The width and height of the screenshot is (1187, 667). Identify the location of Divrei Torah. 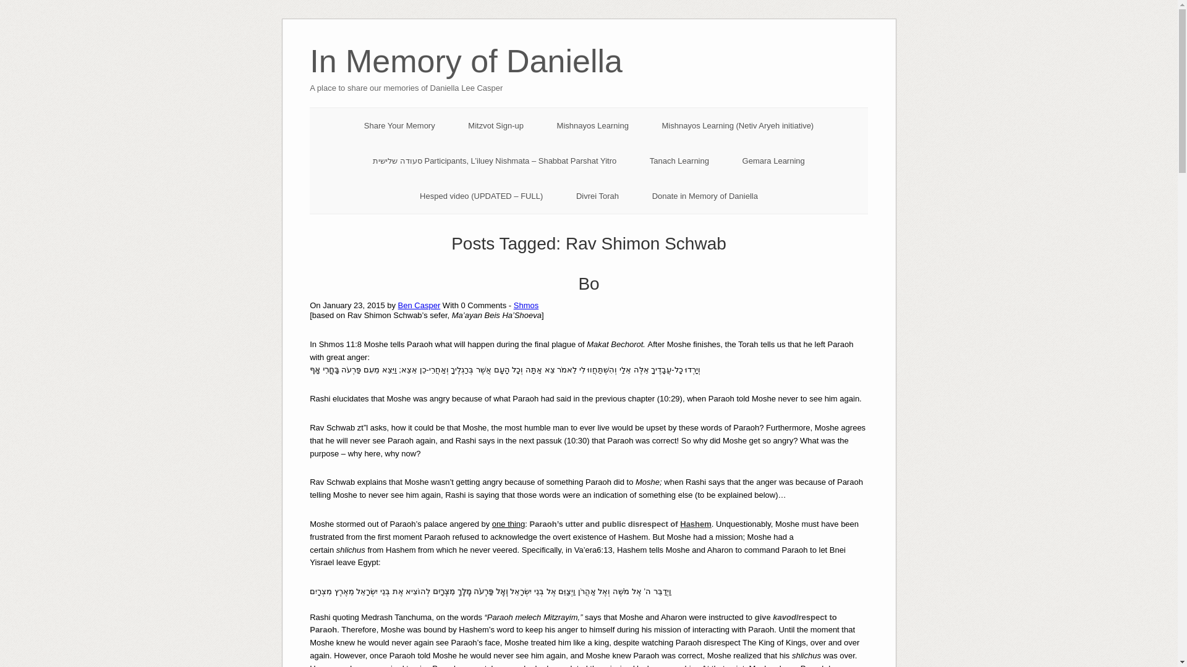
(597, 196).